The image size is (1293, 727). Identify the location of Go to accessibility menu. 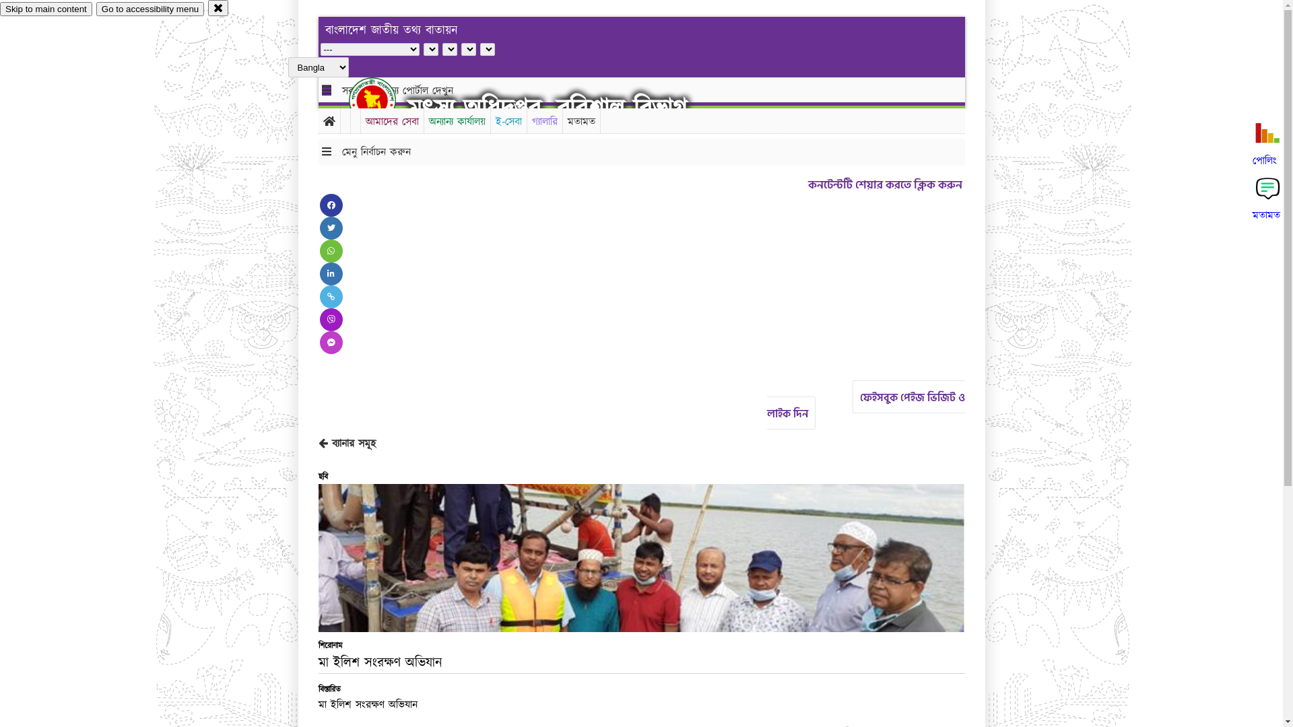
(150, 9).